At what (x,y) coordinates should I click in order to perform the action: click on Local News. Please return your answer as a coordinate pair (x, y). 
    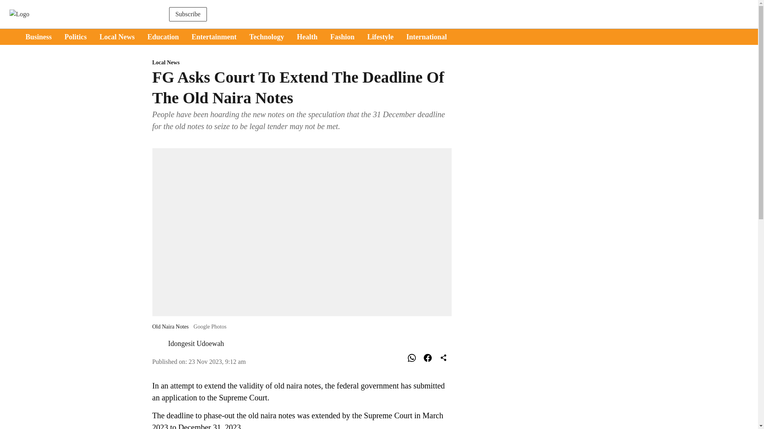
    Looking at the image, I should click on (117, 37).